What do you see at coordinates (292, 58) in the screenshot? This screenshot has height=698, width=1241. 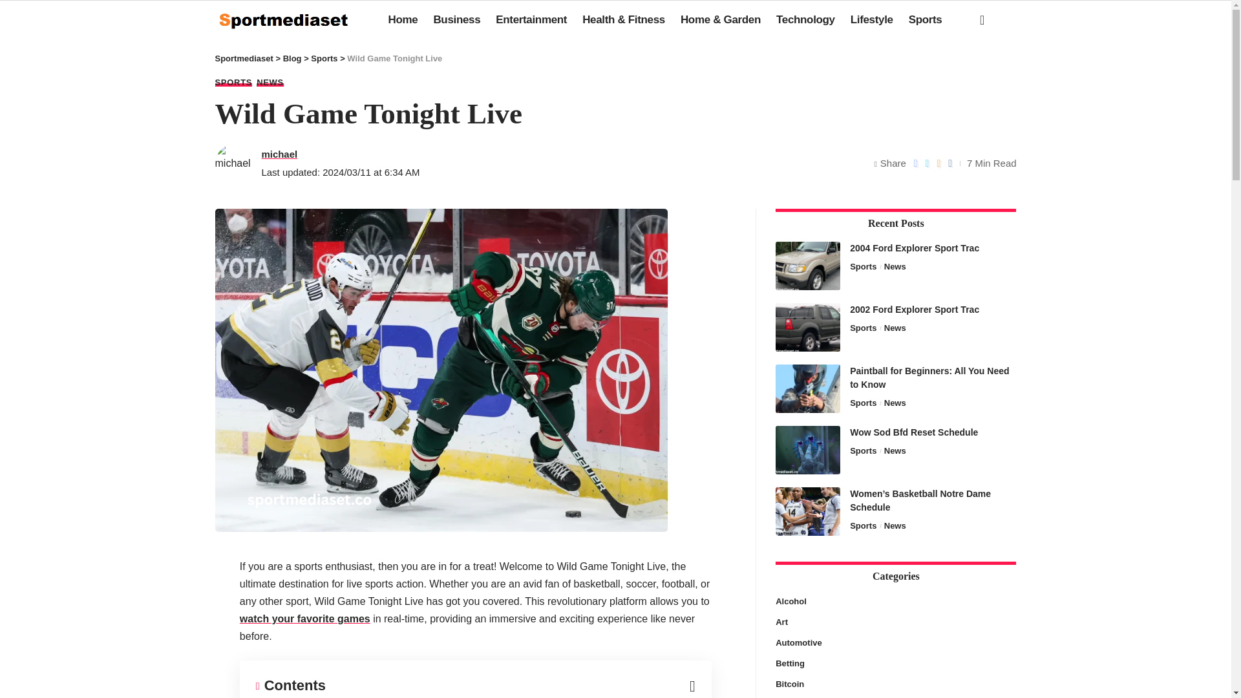 I see `Go to Blog.` at bounding box center [292, 58].